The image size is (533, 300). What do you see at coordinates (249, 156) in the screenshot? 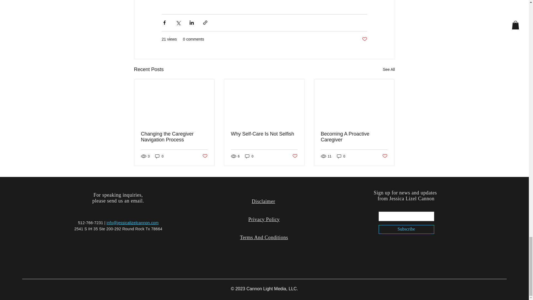
I see `0` at bounding box center [249, 156].